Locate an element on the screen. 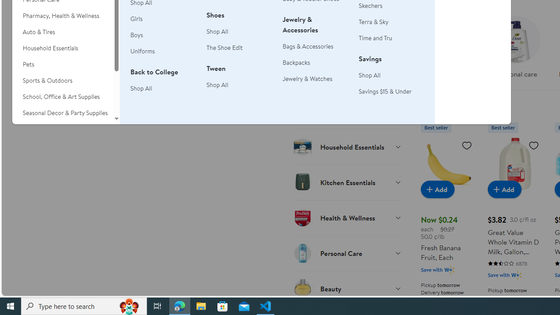 The height and width of the screenshot is (315, 560). Kitchen Essentials is located at coordinates (346, 182).